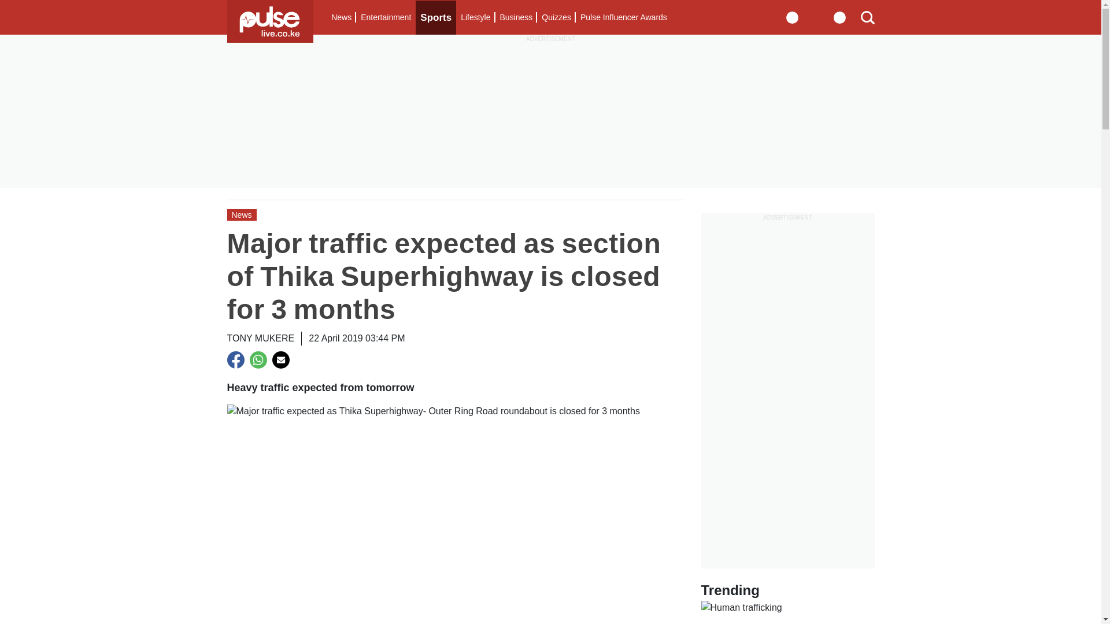 Image resolution: width=1110 pixels, height=624 pixels. Describe the element at coordinates (556, 17) in the screenshot. I see `Quizzes` at that location.